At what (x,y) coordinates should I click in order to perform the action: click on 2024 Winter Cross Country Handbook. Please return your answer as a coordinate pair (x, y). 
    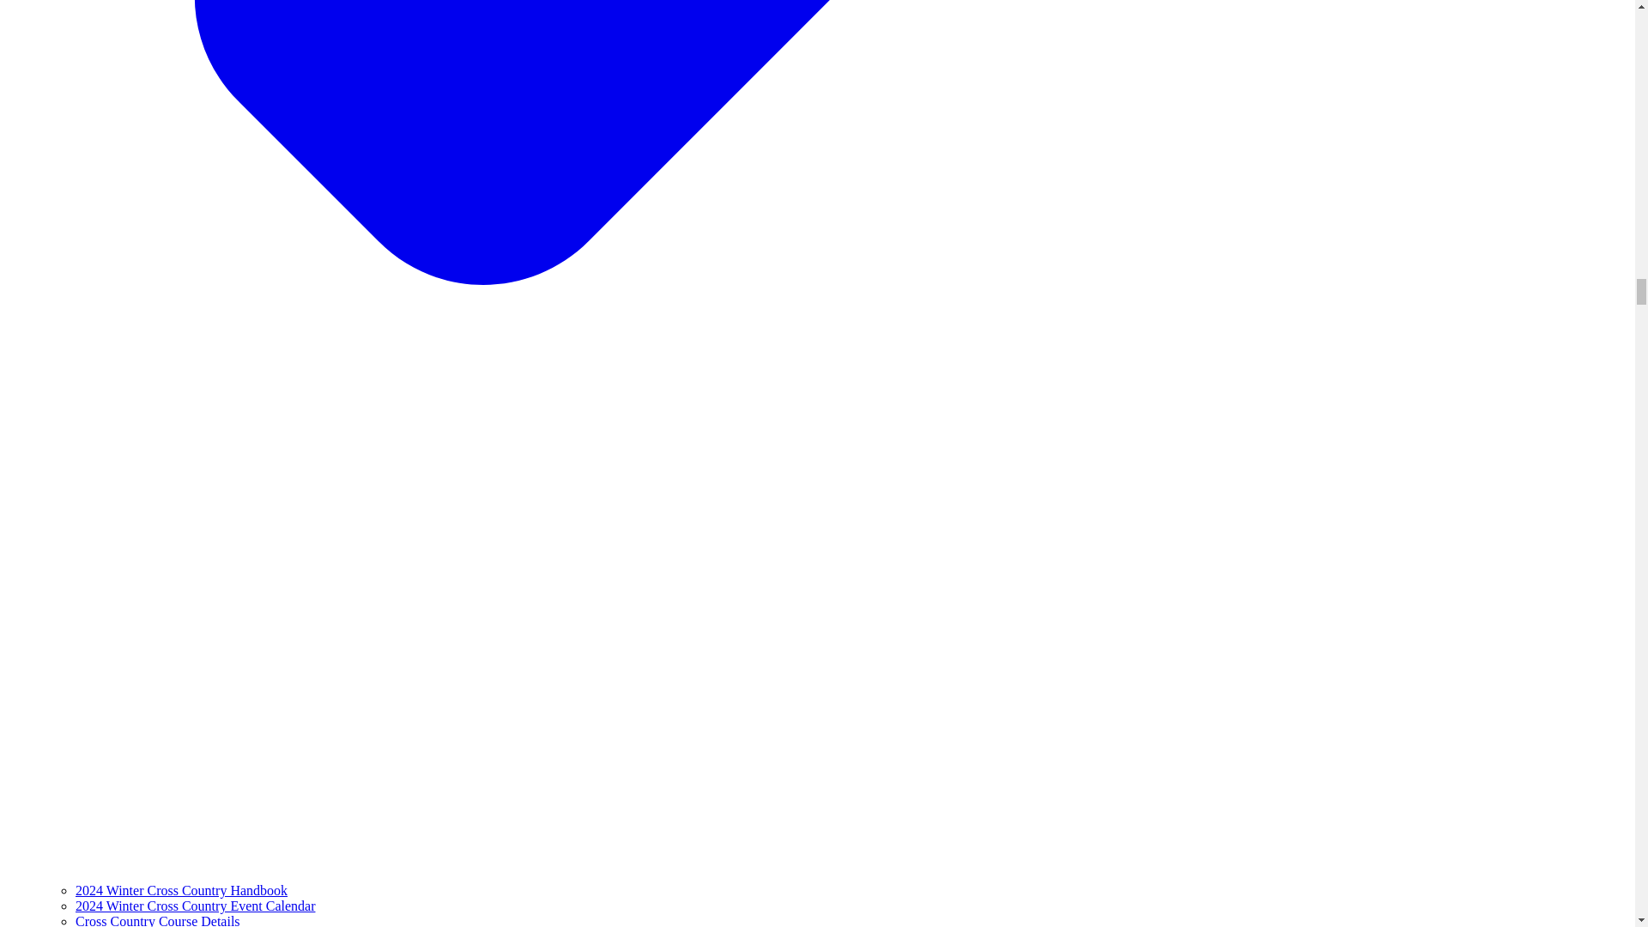
    Looking at the image, I should click on (181, 891).